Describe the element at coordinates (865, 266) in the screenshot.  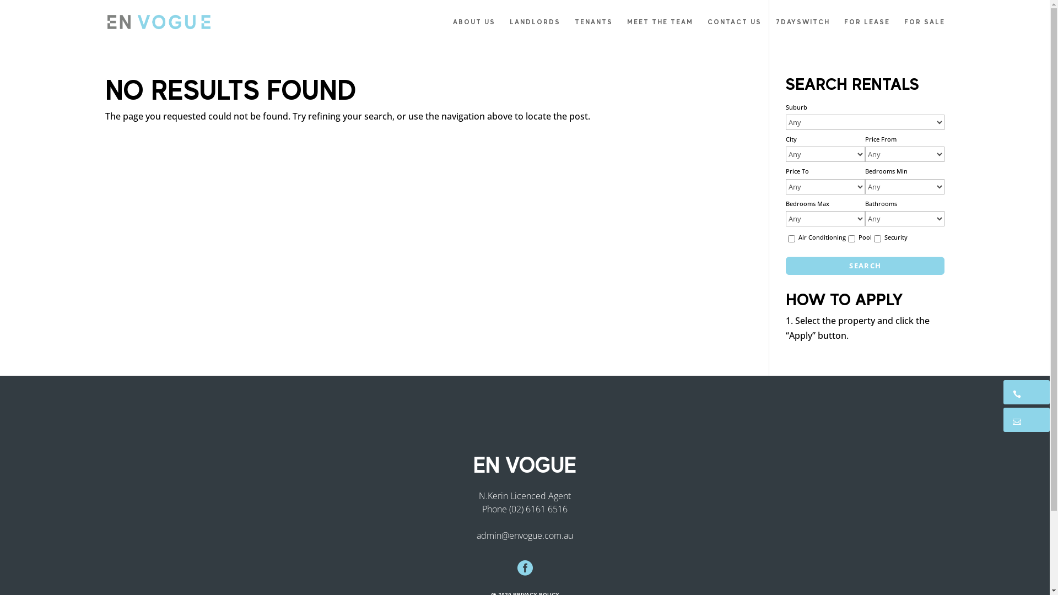
I see `Search` at that location.